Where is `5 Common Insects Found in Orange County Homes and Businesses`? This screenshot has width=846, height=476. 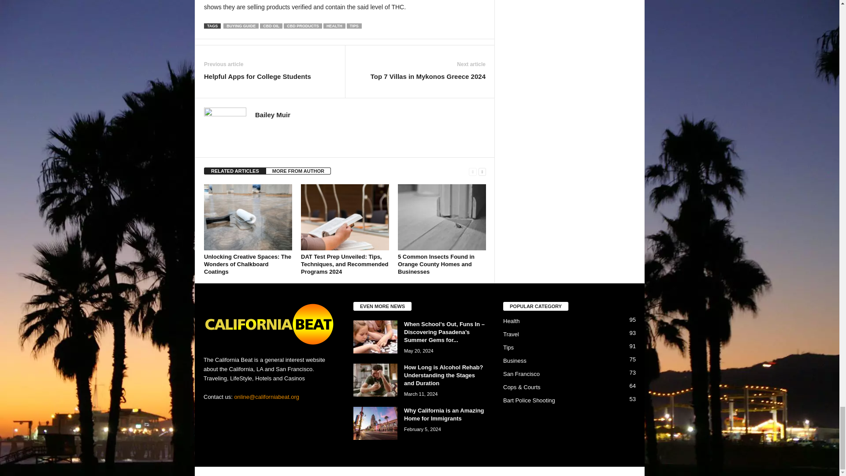
5 Common Insects Found in Orange County Homes and Businesses is located at coordinates (436, 264).